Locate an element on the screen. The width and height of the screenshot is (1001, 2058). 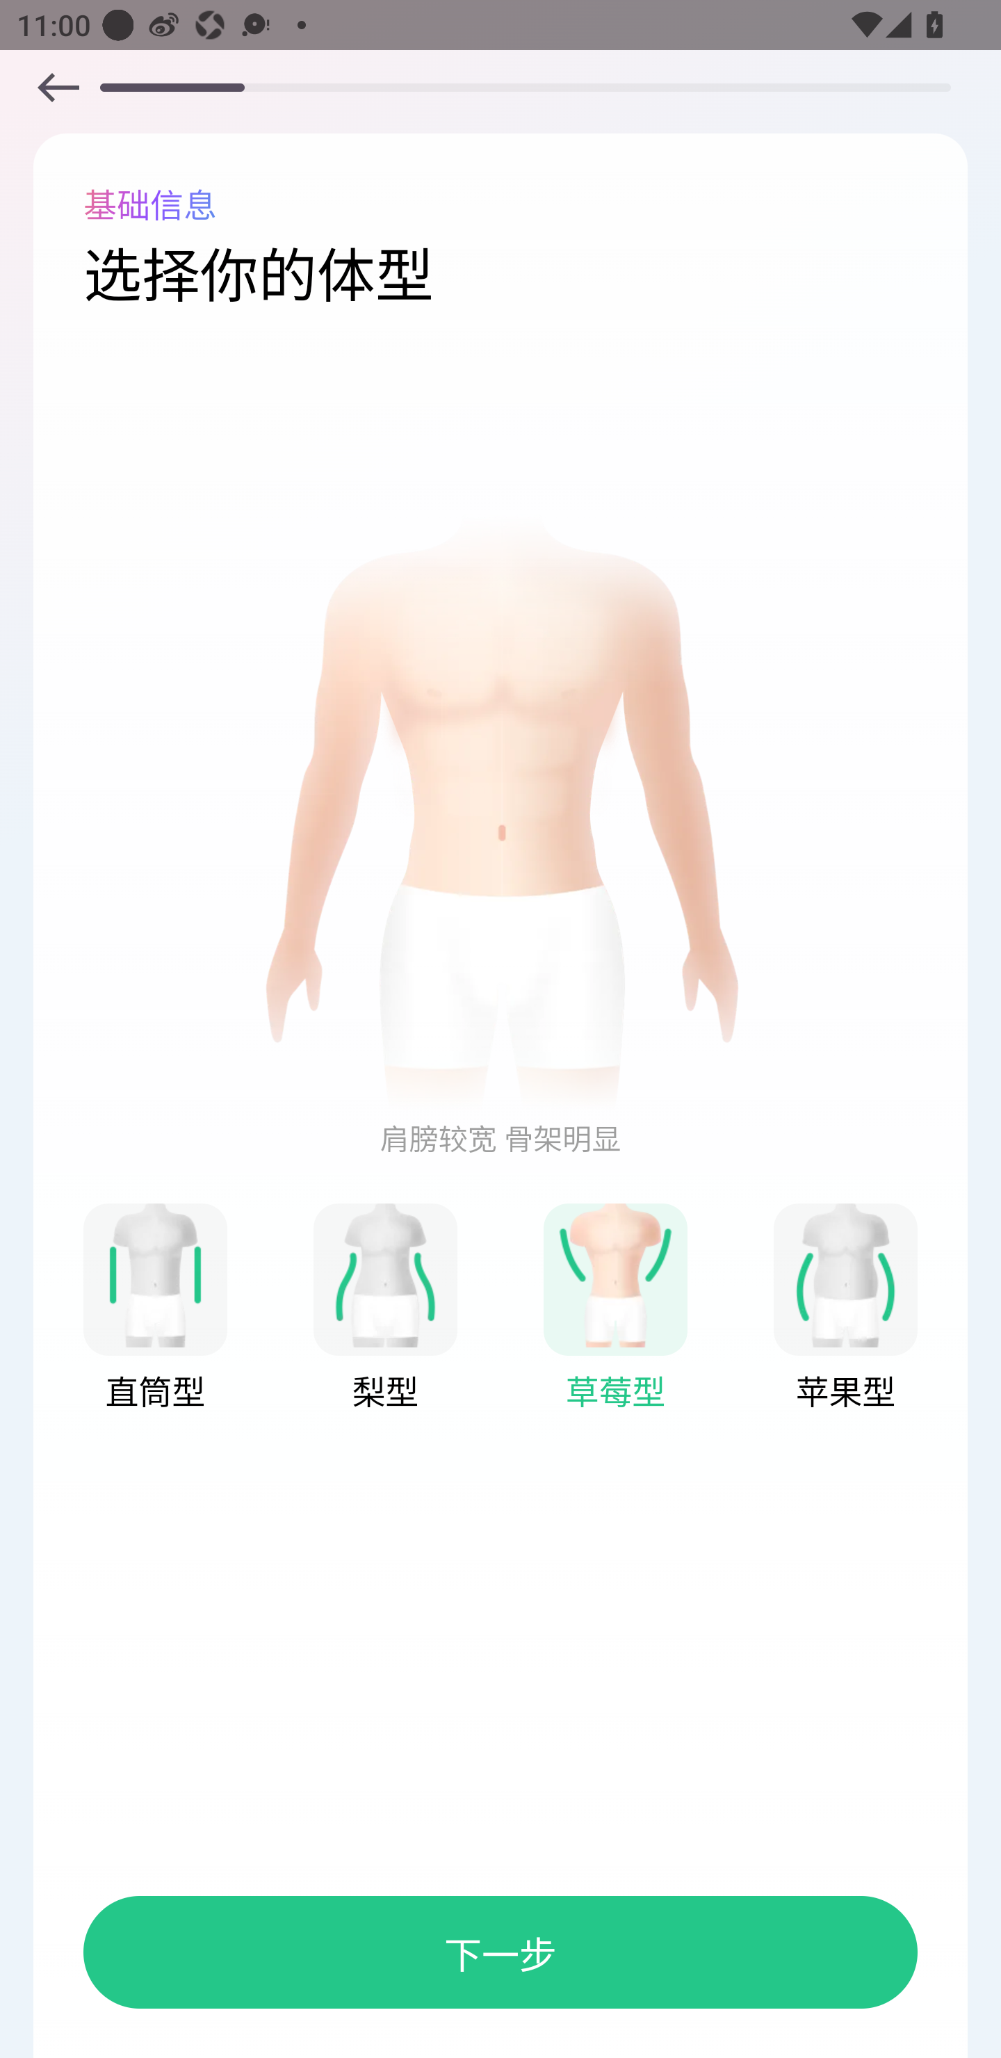
1 is located at coordinates (500, 812).